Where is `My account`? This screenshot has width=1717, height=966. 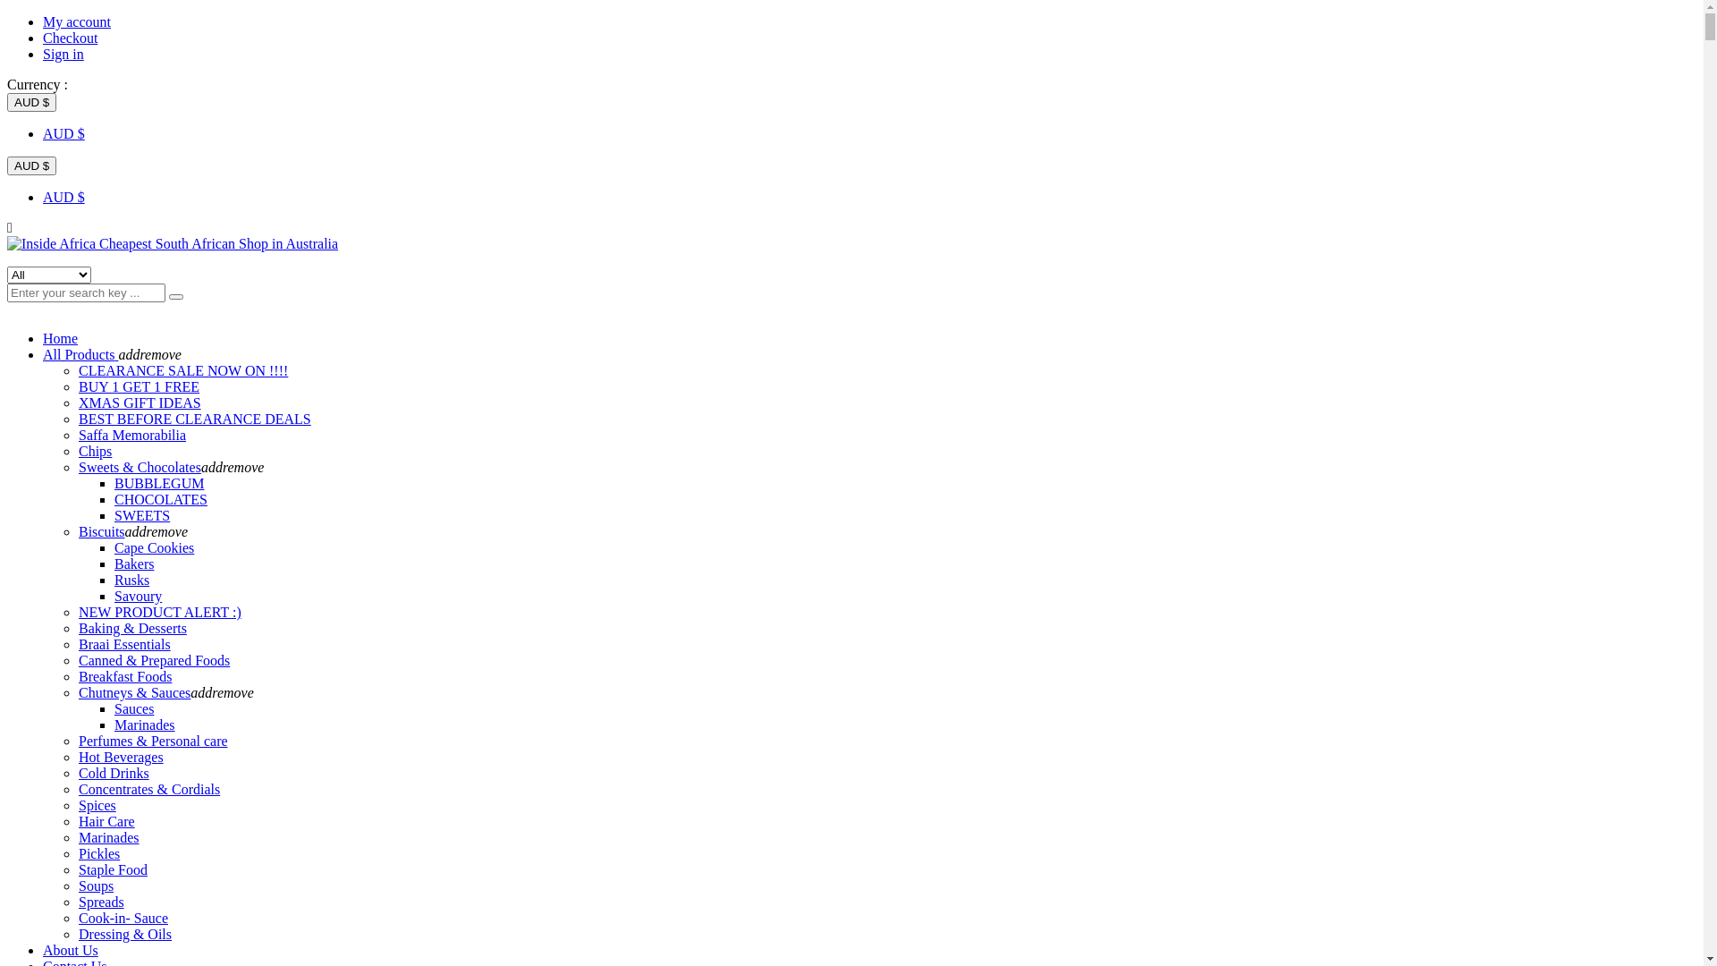
My account is located at coordinates (77, 21).